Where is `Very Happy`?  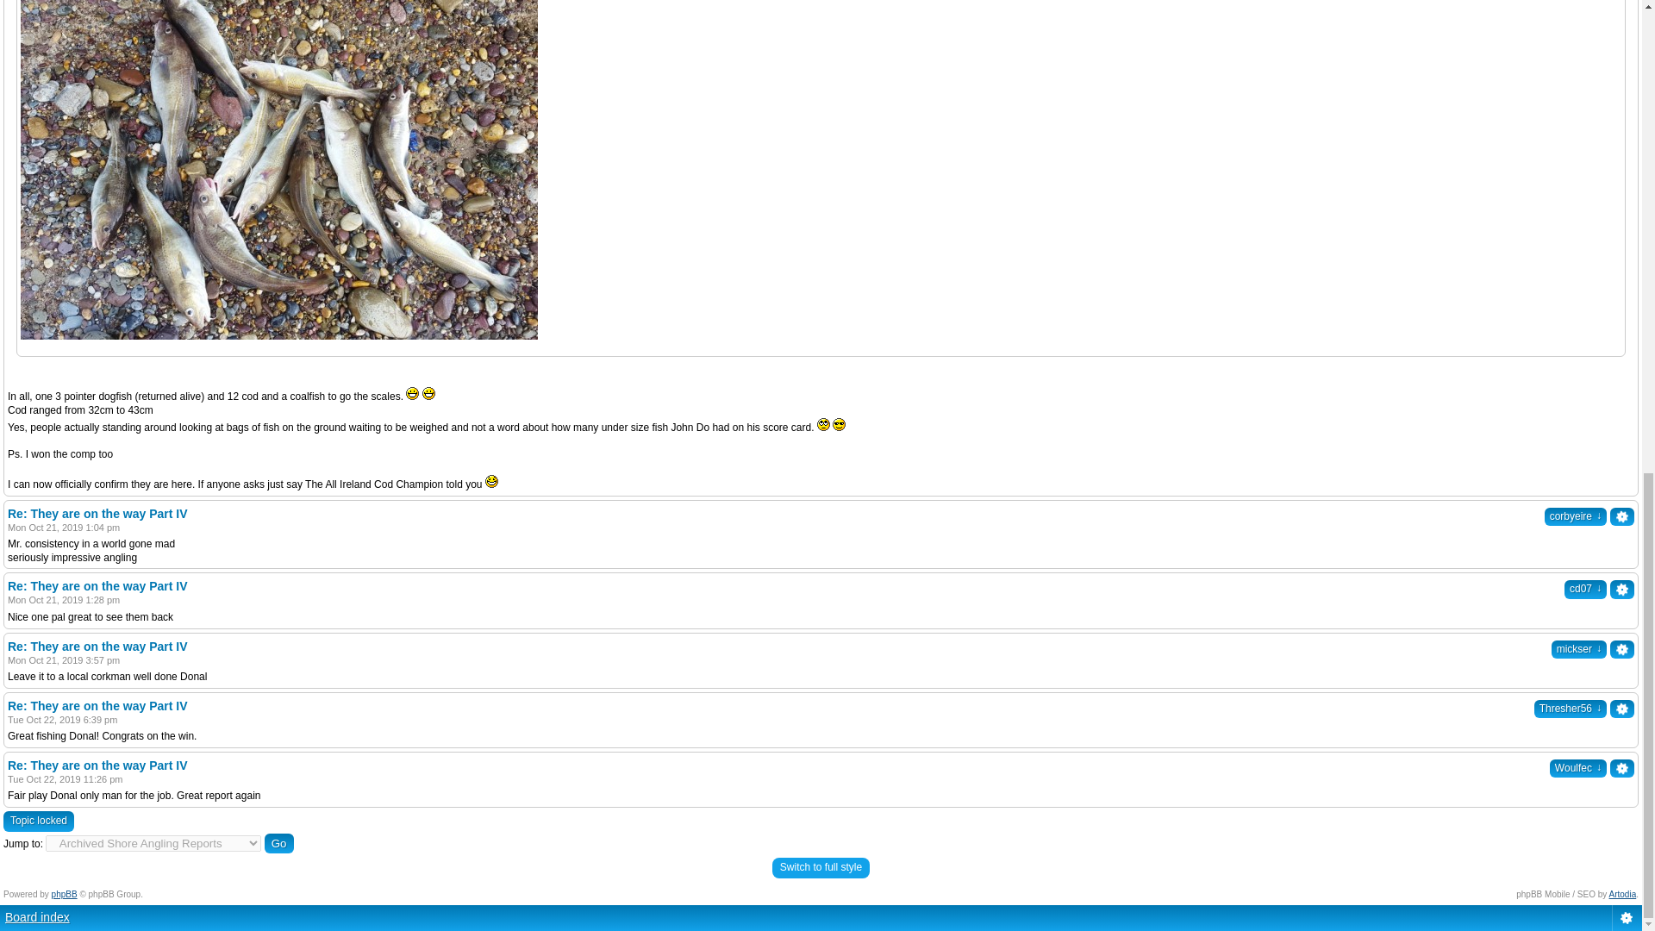
Very Happy is located at coordinates (428, 393).